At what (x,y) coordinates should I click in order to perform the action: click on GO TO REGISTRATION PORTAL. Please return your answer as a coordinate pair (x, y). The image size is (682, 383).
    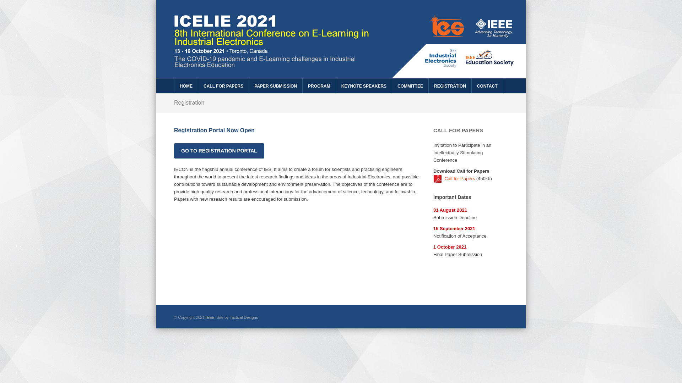
    Looking at the image, I should click on (219, 151).